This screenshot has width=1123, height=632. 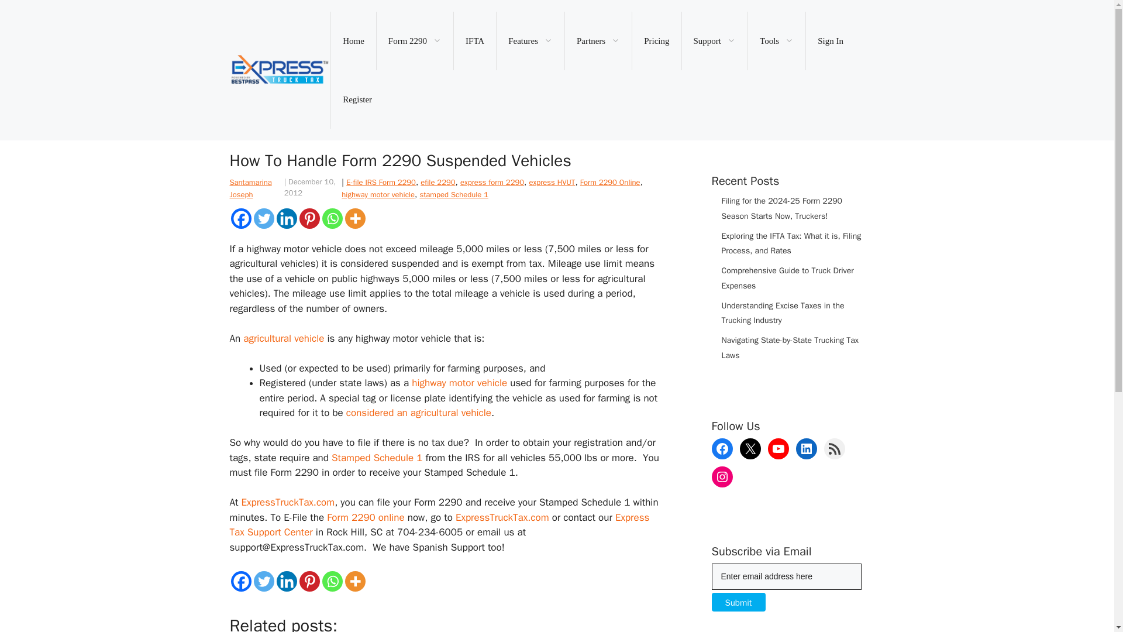 I want to click on Twitter, so click(x=263, y=218).